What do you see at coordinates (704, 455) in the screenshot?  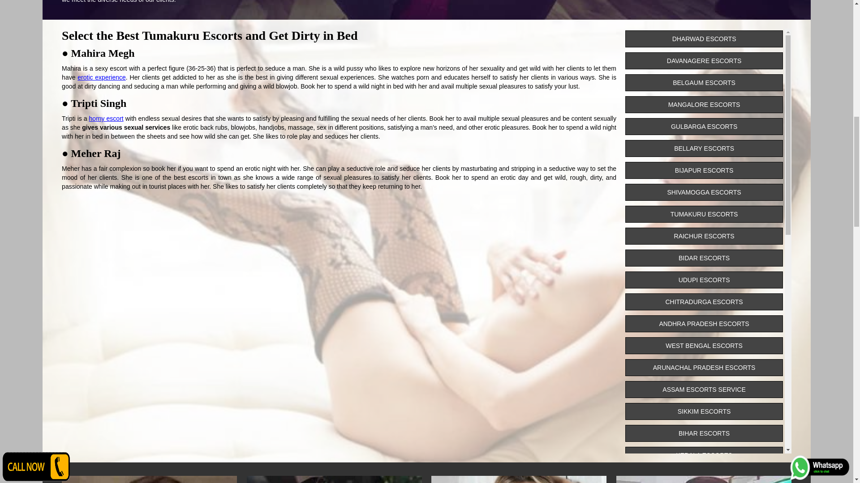 I see `KERALA ESCORTS` at bounding box center [704, 455].